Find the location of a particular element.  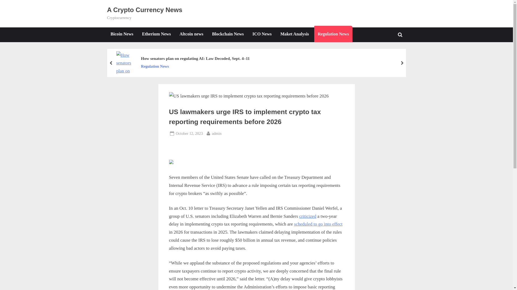

Blockchain News is located at coordinates (228, 34).